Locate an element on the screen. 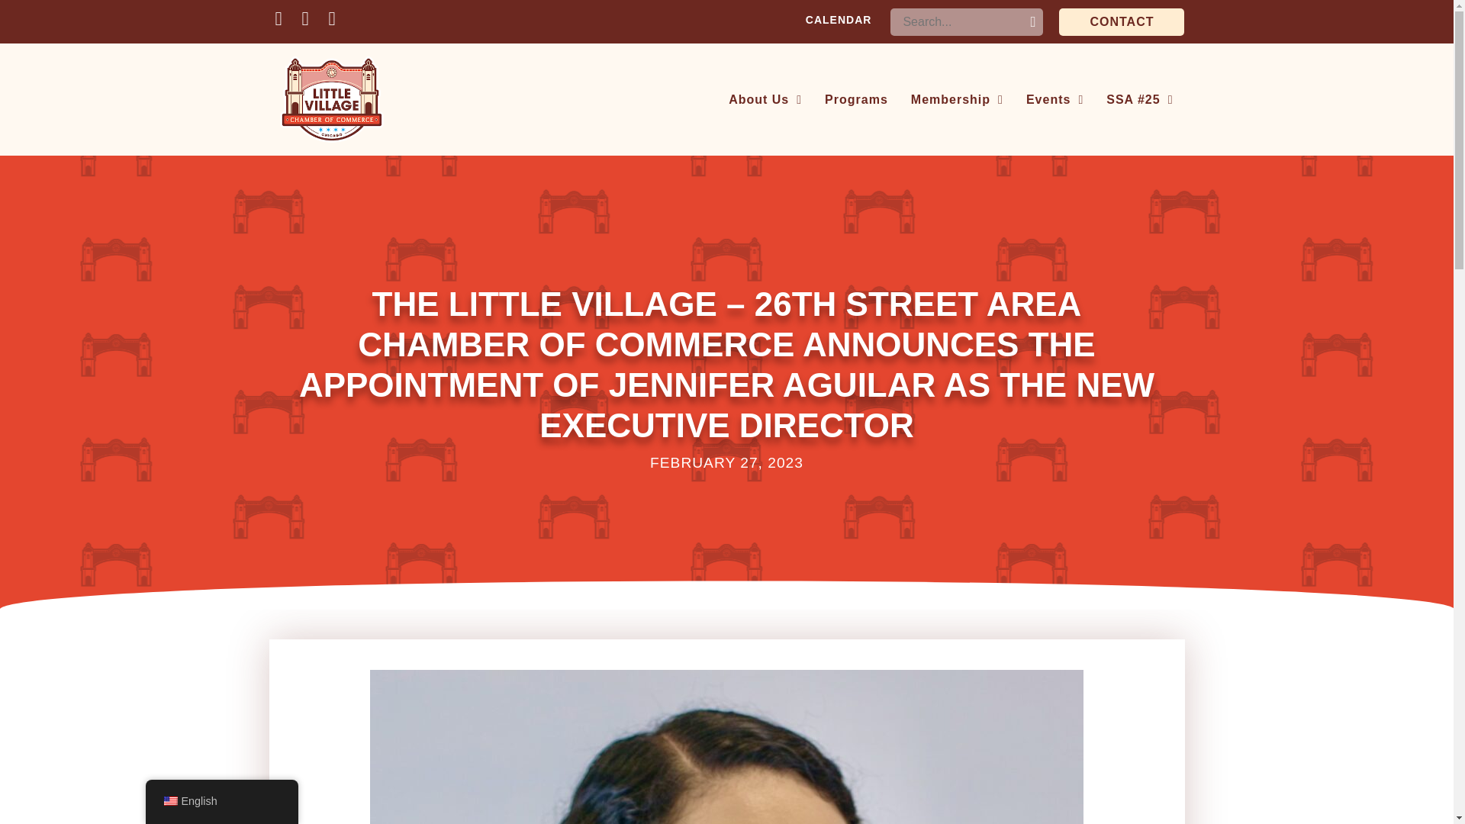 The image size is (1465, 824). CONTACT is located at coordinates (1122, 21).